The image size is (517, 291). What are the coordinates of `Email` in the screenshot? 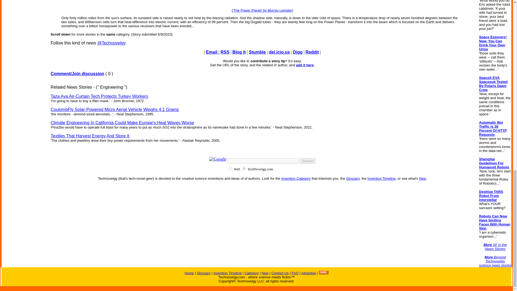 It's located at (212, 52).